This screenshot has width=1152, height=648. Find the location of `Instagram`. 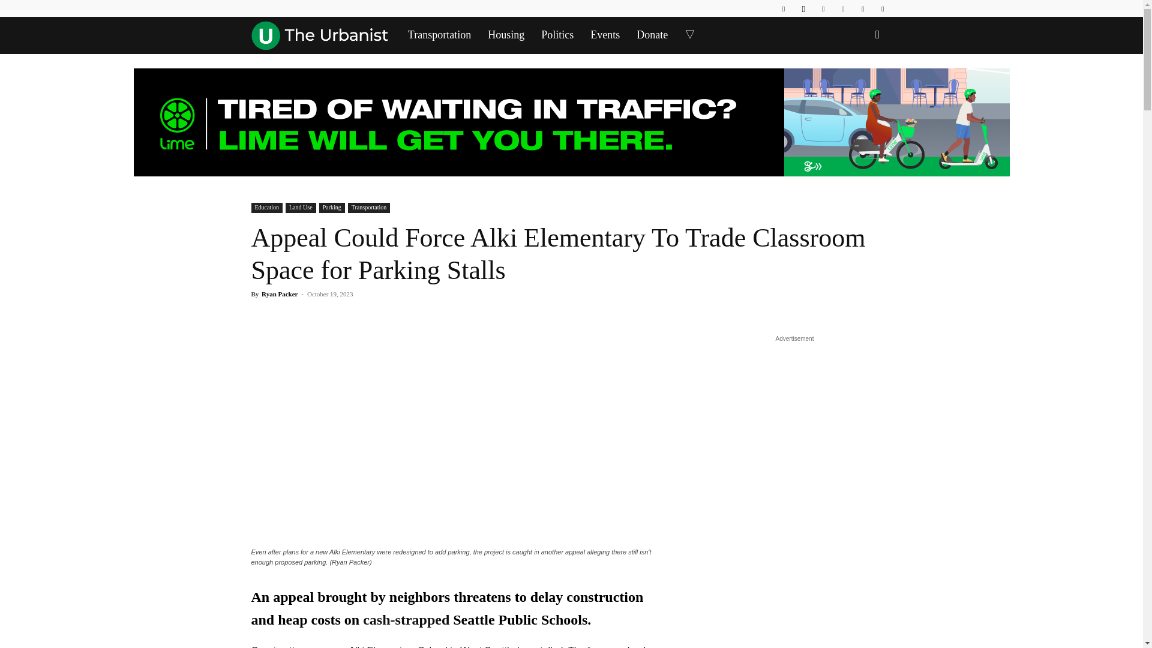

Instagram is located at coordinates (803, 8).